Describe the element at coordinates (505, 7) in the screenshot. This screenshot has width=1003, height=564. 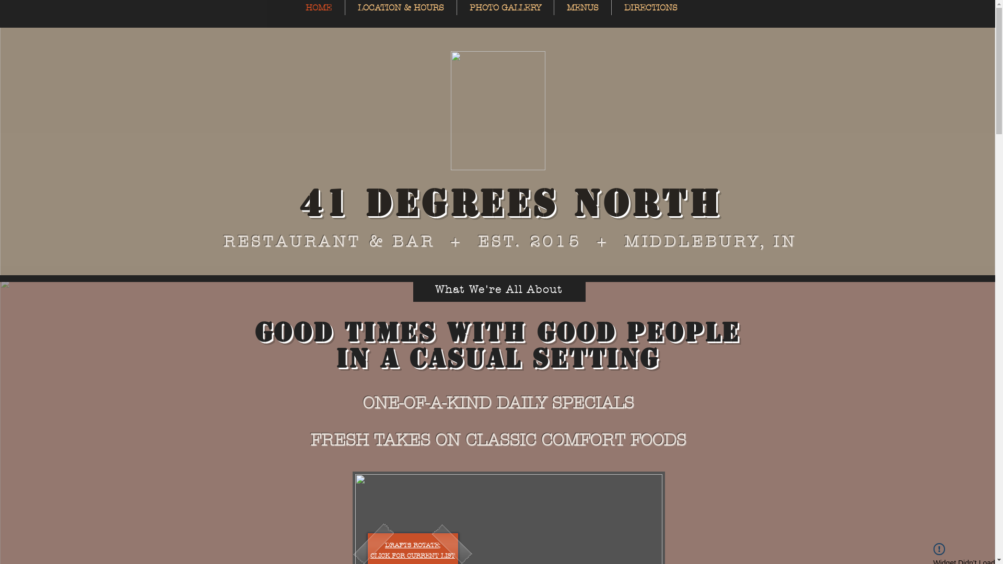
I see `PHOTO GALLERY` at that location.